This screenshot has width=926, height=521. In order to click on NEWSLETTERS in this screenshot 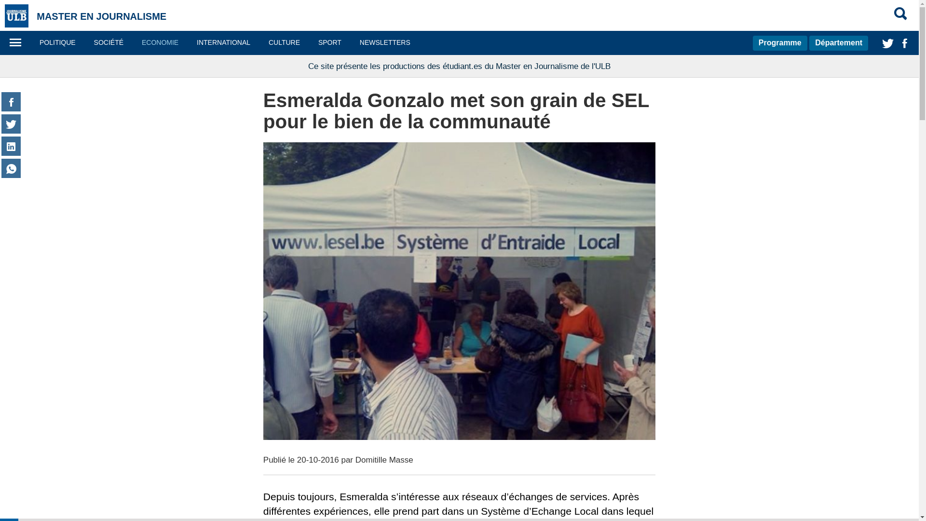, I will do `click(385, 42)`.